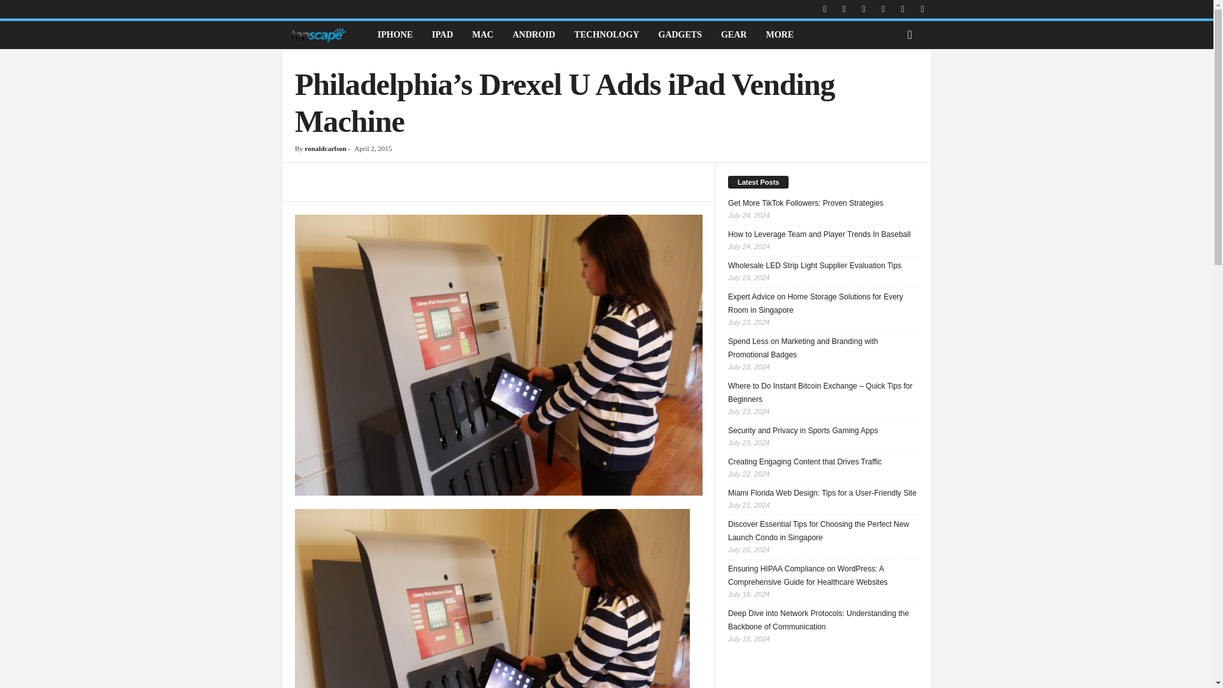 The height and width of the screenshot is (688, 1223). Describe the element at coordinates (883, 9) in the screenshot. I see `RSS` at that location.